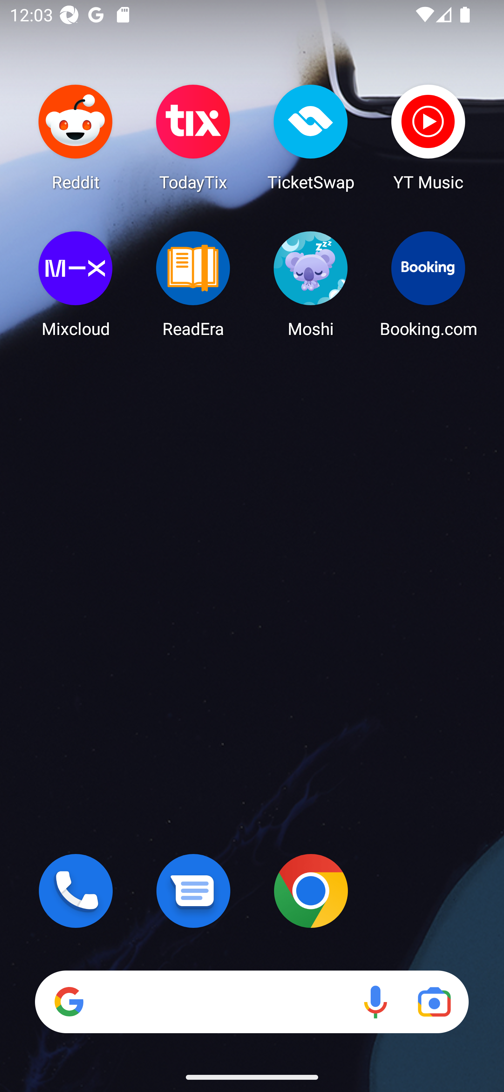 This screenshot has height=1092, width=504. Describe the element at coordinates (252, 1002) in the screenshot. I see `Search Voice search Google Lens` at that location.